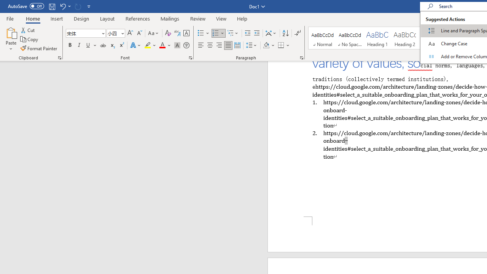 The image size is (487, 274). I want to click on Distributed, so click(237, 46).